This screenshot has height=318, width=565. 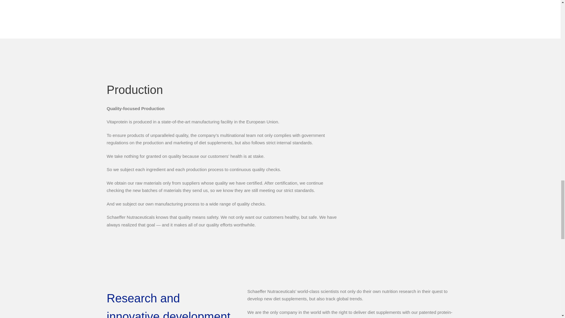 I want to click on Laborant-1, so click(x=410, y=125).